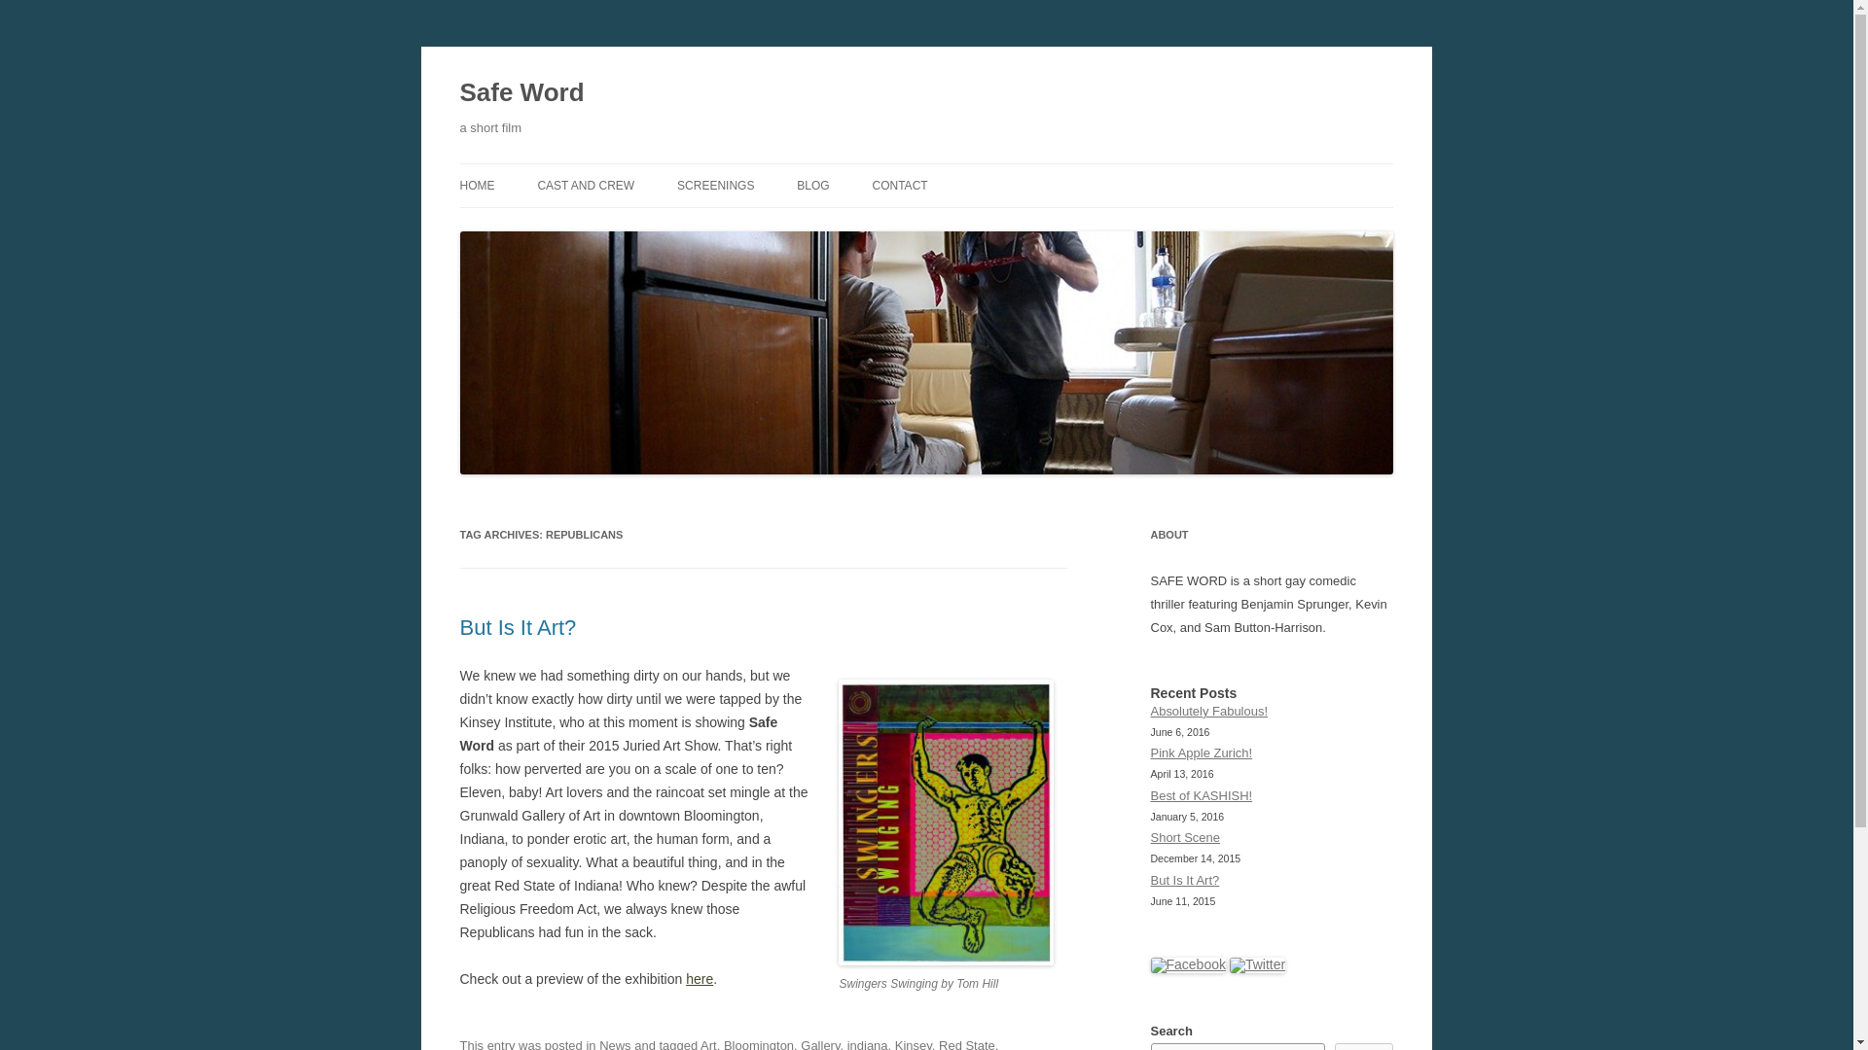 The width and height of the screenshot is (1868, 1050). What do you see at coordinates (1185, 838) in the screenshot?
I see `Short Scene` at bounding box center [1185, 838].